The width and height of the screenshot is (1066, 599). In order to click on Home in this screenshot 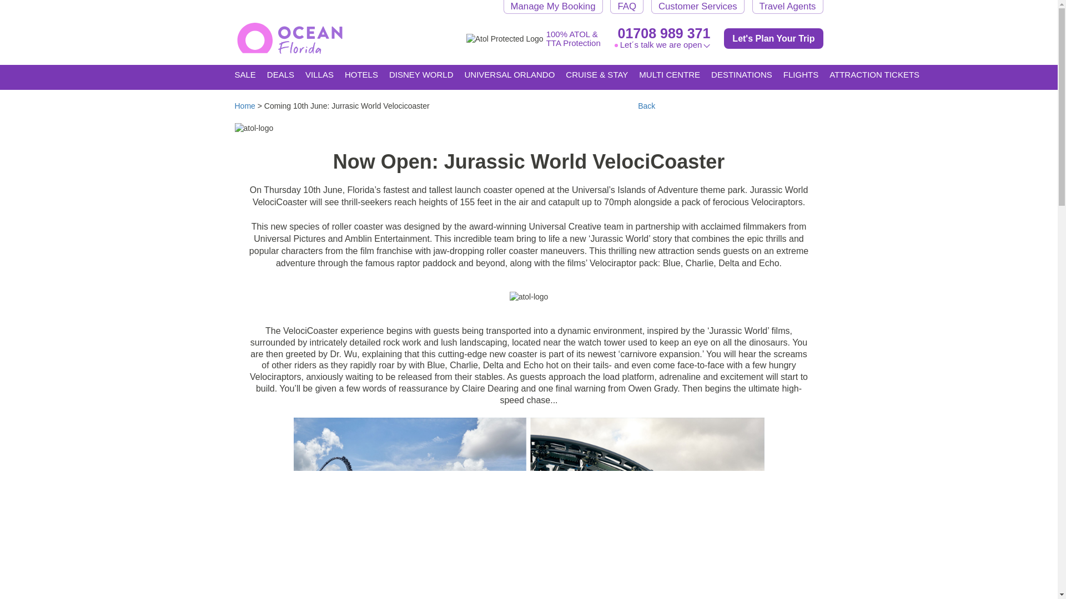, I will do `click(244, 105)`.